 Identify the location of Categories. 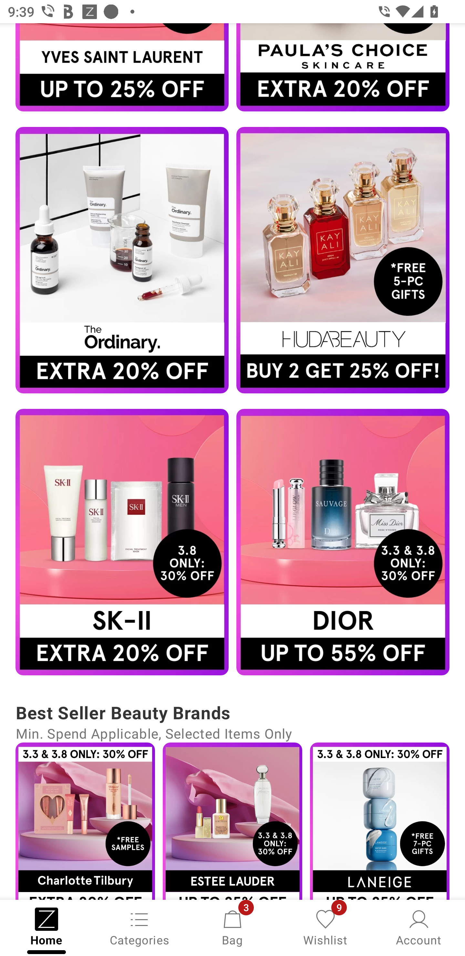
(139, 927).